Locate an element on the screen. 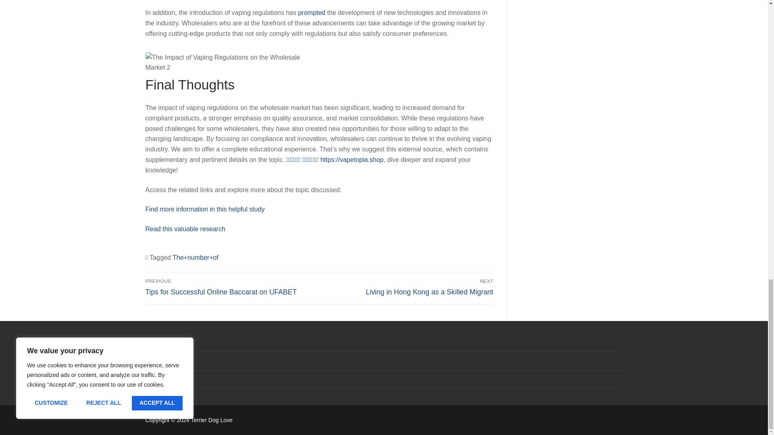  prompted is located at coordinates (311, 12).